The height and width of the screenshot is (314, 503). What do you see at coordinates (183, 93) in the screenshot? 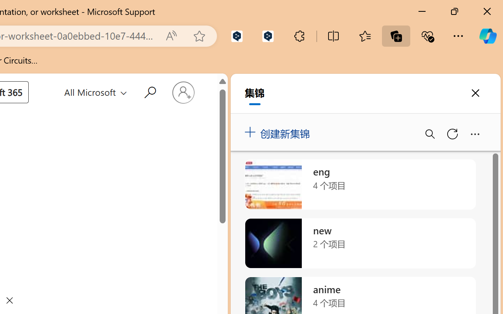
I see `Sign in to your account` at bounding box center [183, 93].